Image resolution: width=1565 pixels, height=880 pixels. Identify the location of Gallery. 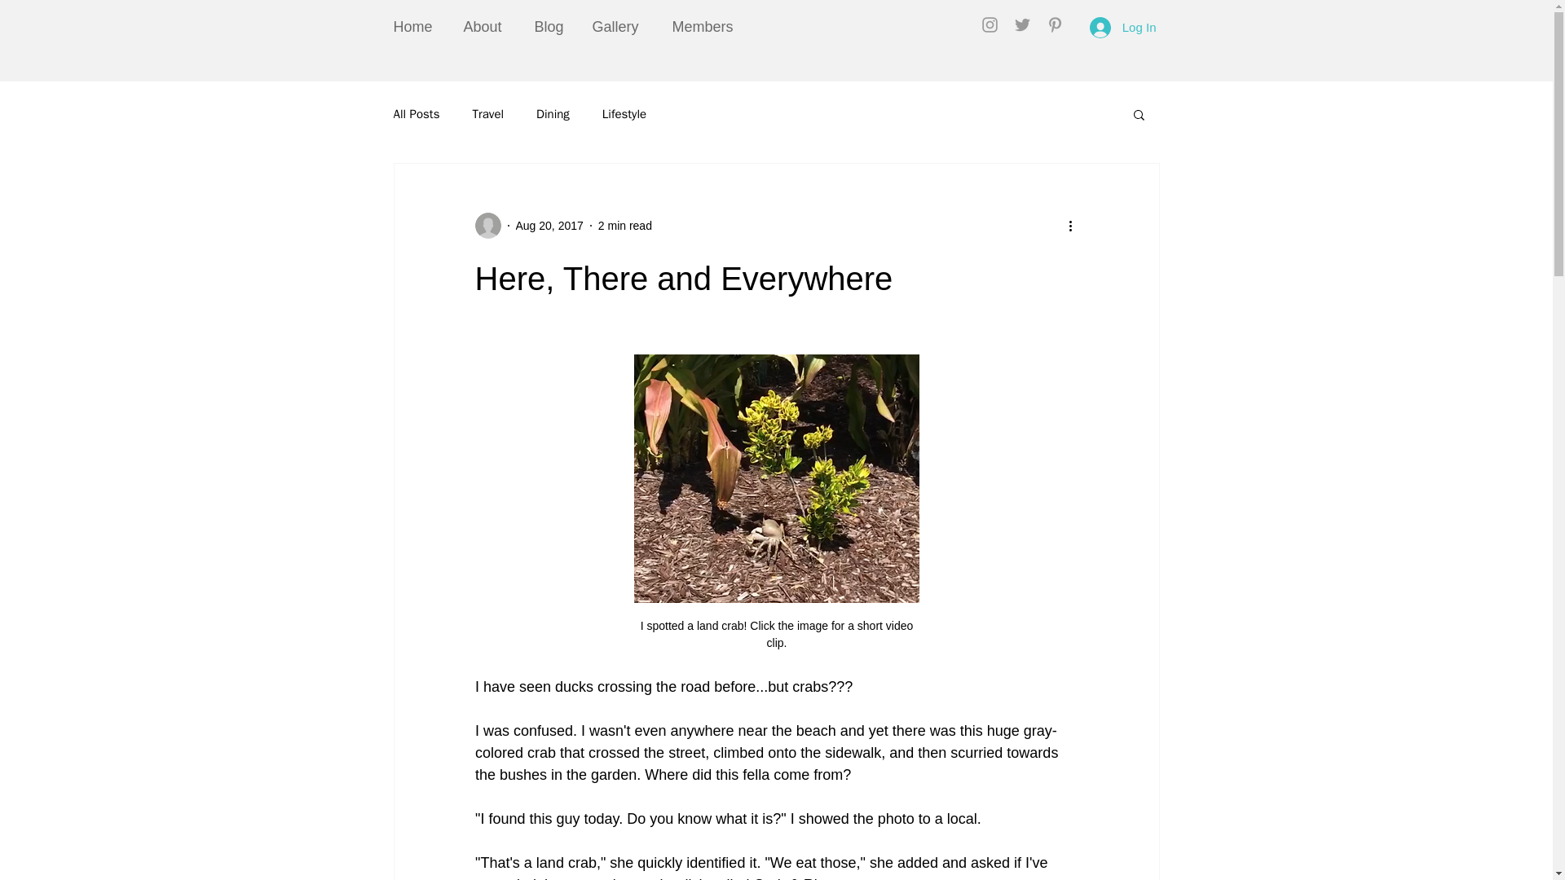
(620, 27).